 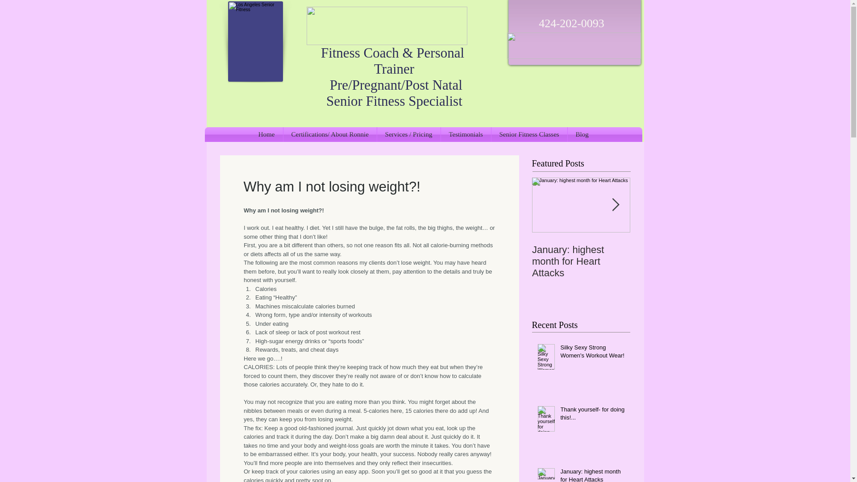 What do you see at coordinates (528, 134) in the screenshot?
I see `Senior Fitness Classes` at bounding box center [528, 134].